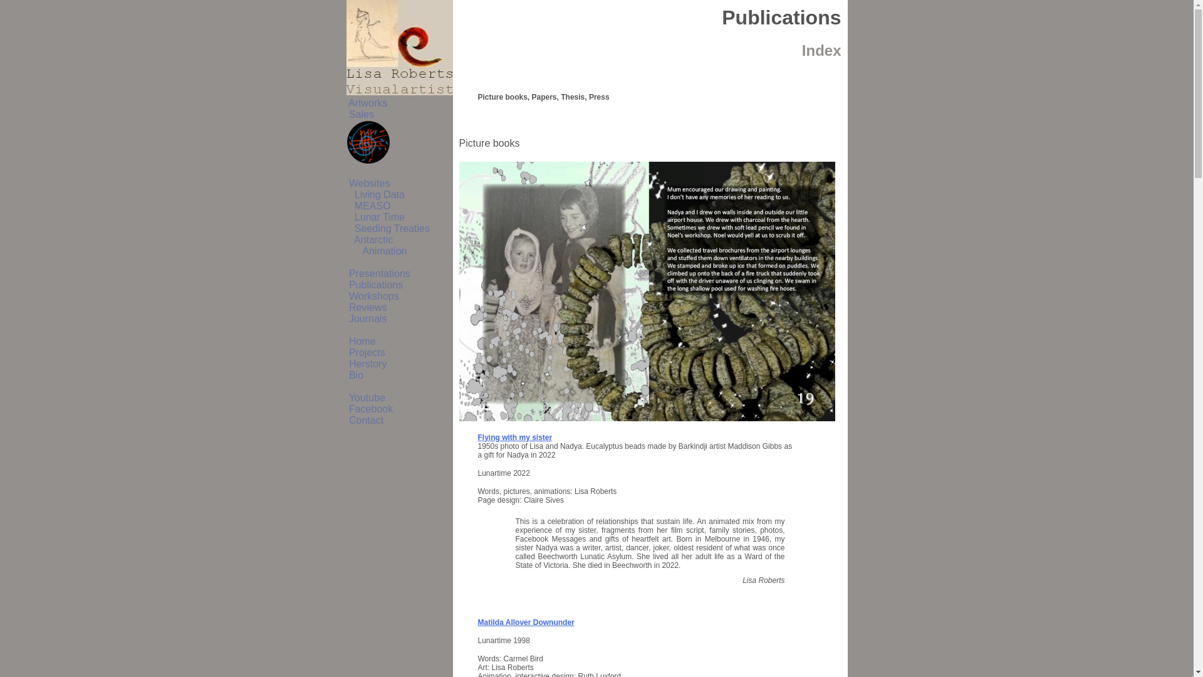 The image size is (1203, 677). I want to click on  Artworks, so click(367, 103).